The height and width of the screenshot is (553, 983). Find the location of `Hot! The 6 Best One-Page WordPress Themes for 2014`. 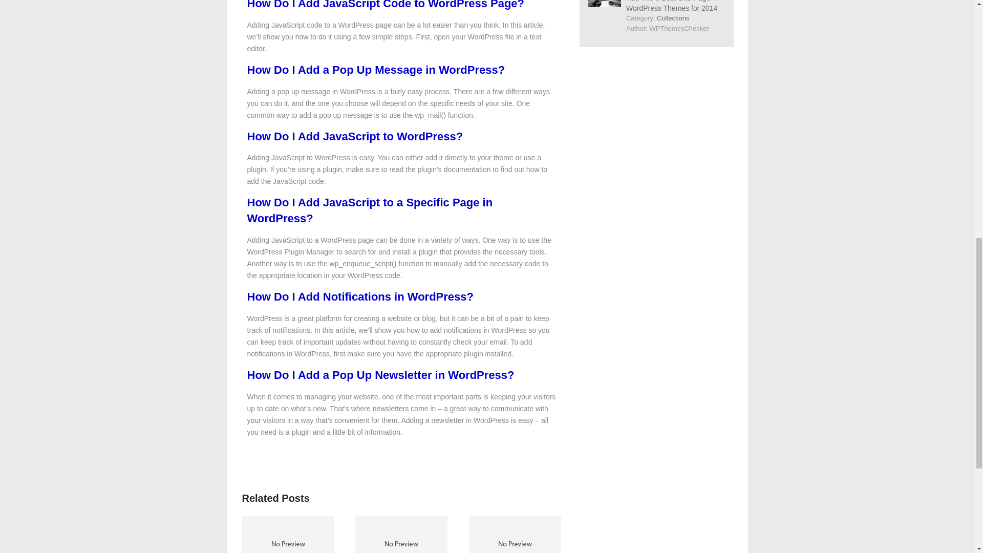

Hot! The 6 Best One-Page WordPress Themes for 2014 is located at coordinates (672, 6).